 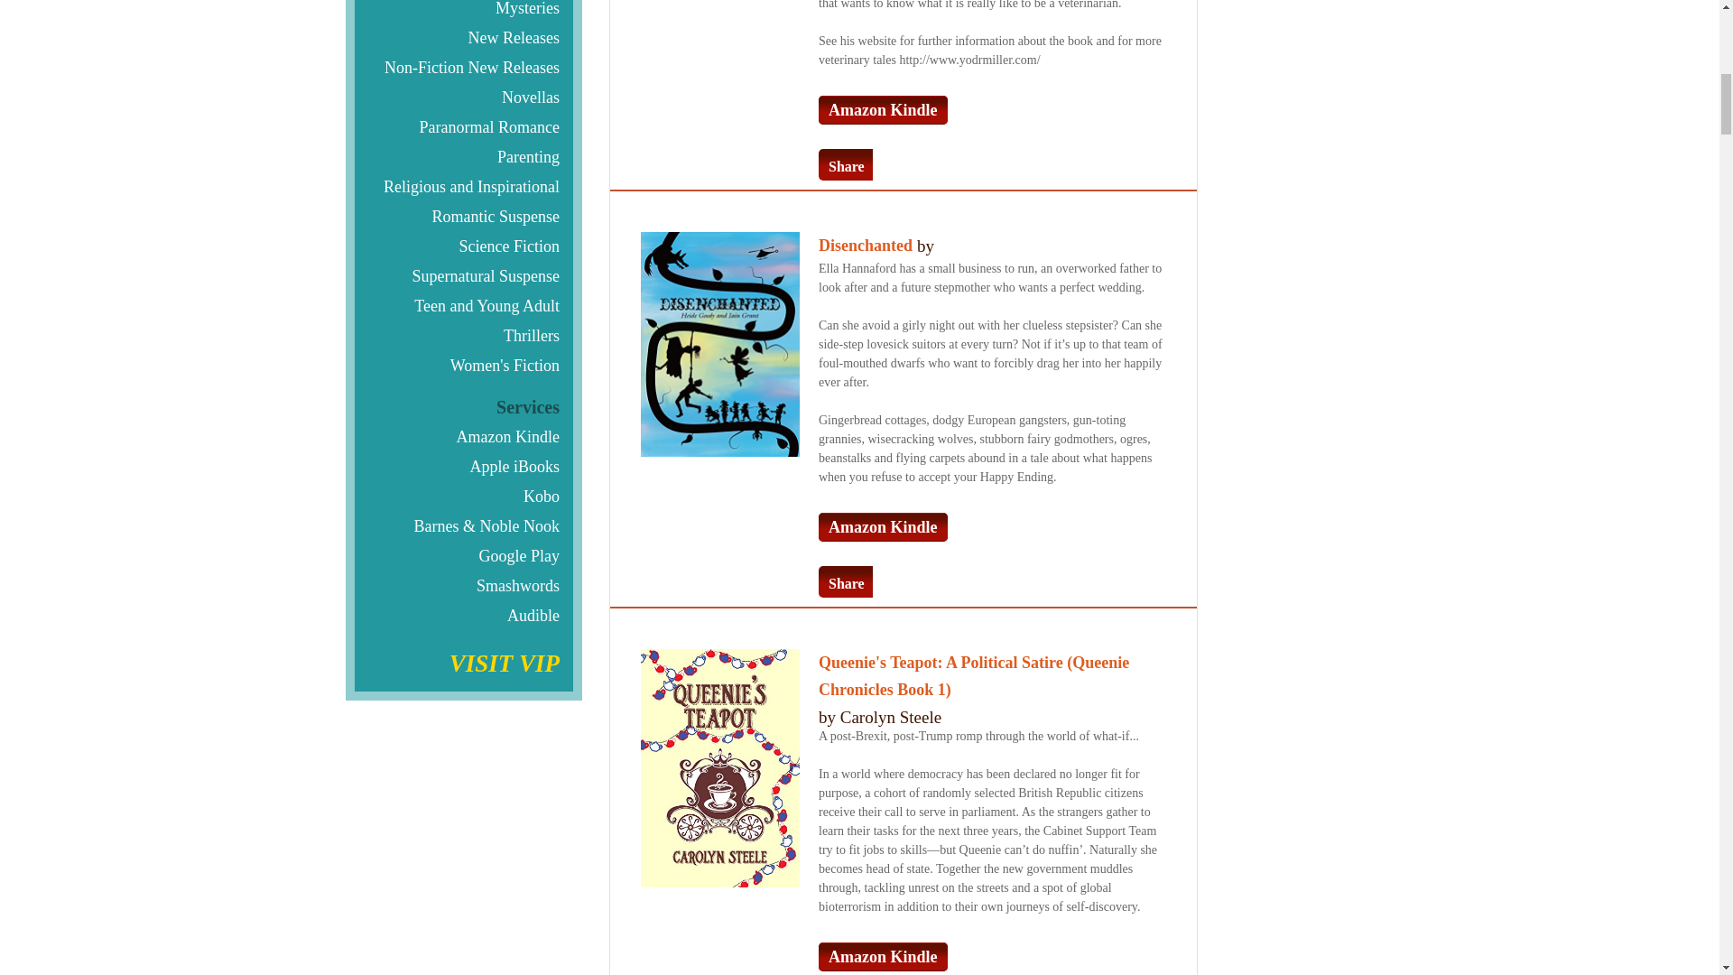 What do you see at coordinates (463, 335) in the screenshot?
I see `Thrillers` at bounding box center [463, 335].